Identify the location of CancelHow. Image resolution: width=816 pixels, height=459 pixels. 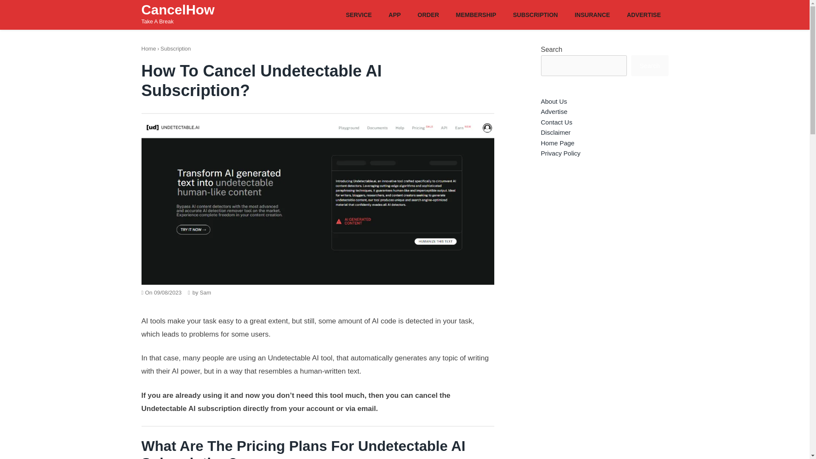
(178, 10).